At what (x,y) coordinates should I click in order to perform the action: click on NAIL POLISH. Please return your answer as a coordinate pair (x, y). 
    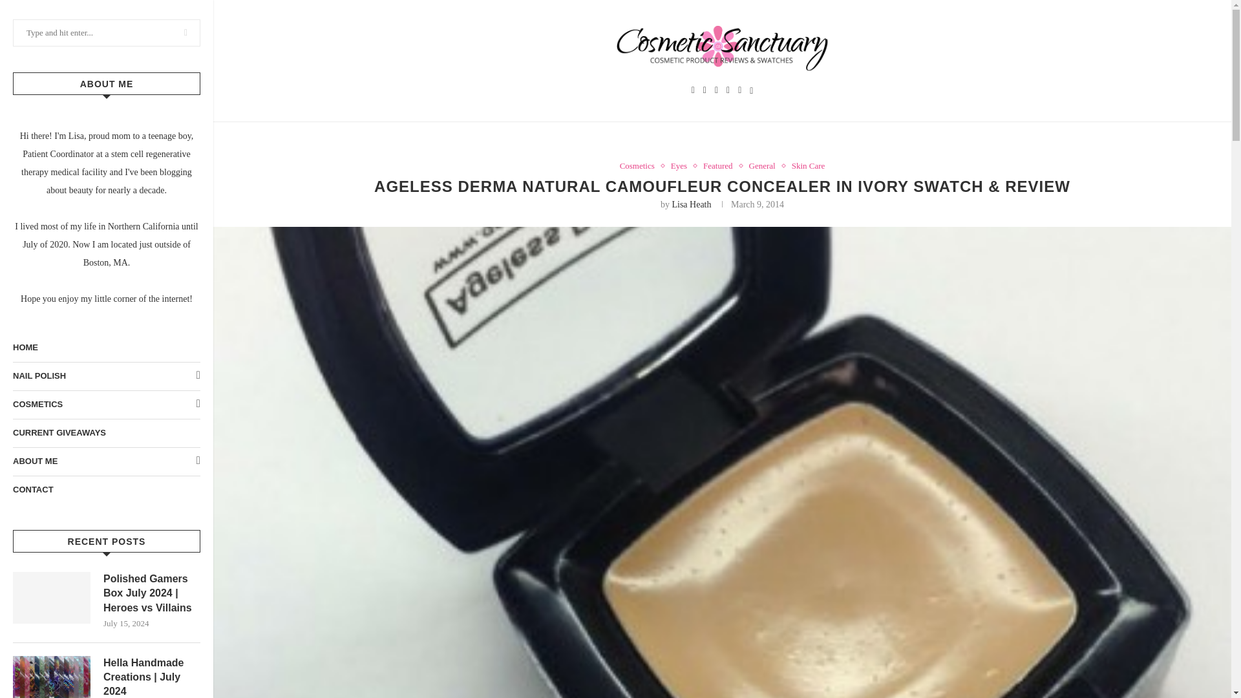
    Looking at the image, I should click on (106, 376).